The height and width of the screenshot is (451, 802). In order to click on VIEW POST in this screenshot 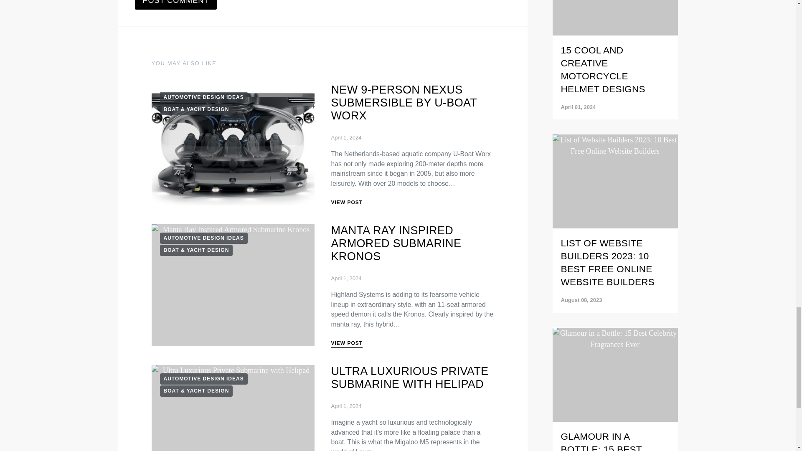, I will do `click(346, 203)`.